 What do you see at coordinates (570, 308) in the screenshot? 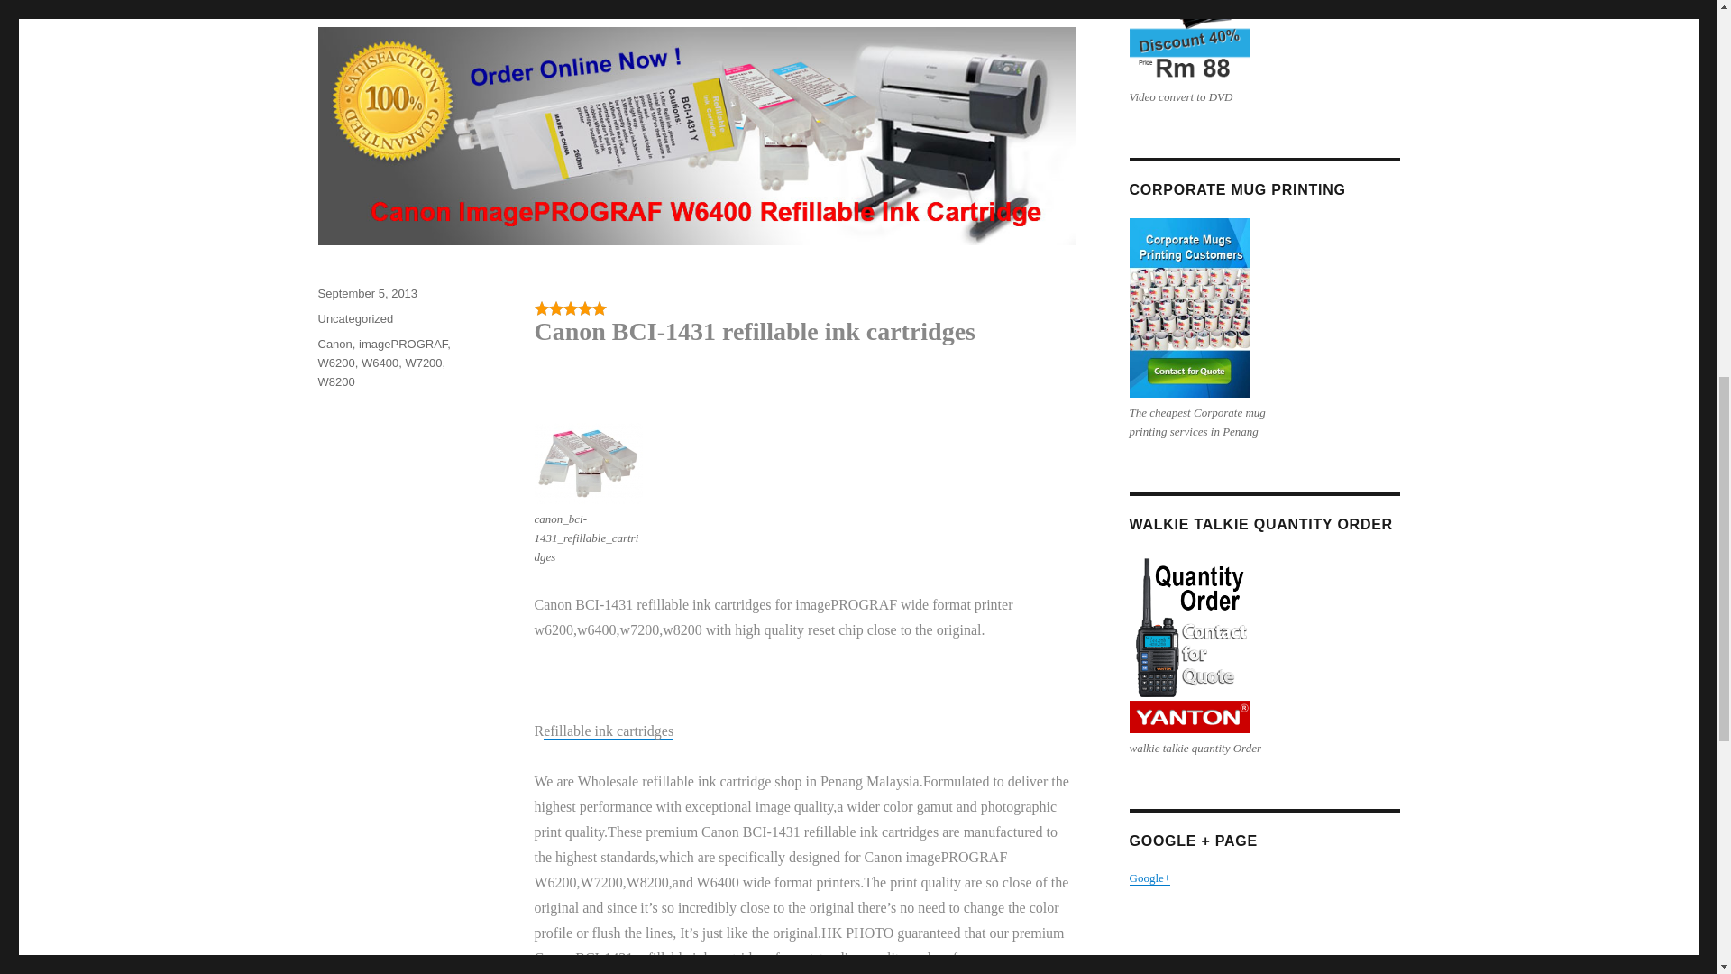
I see `5` at bounding box center [570, 308].